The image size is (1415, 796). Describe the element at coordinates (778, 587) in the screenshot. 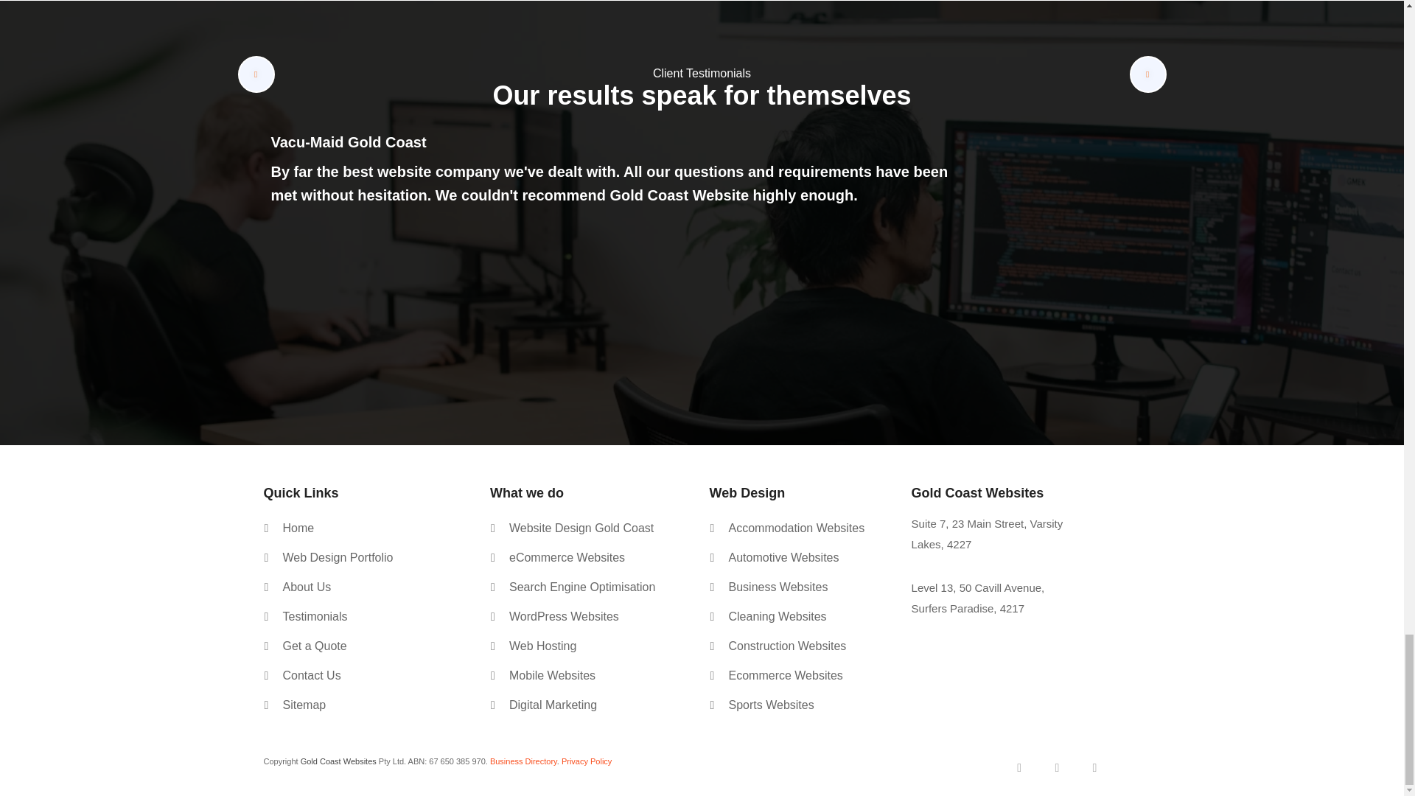

I see `Gold Coast Business Websites` at that location.